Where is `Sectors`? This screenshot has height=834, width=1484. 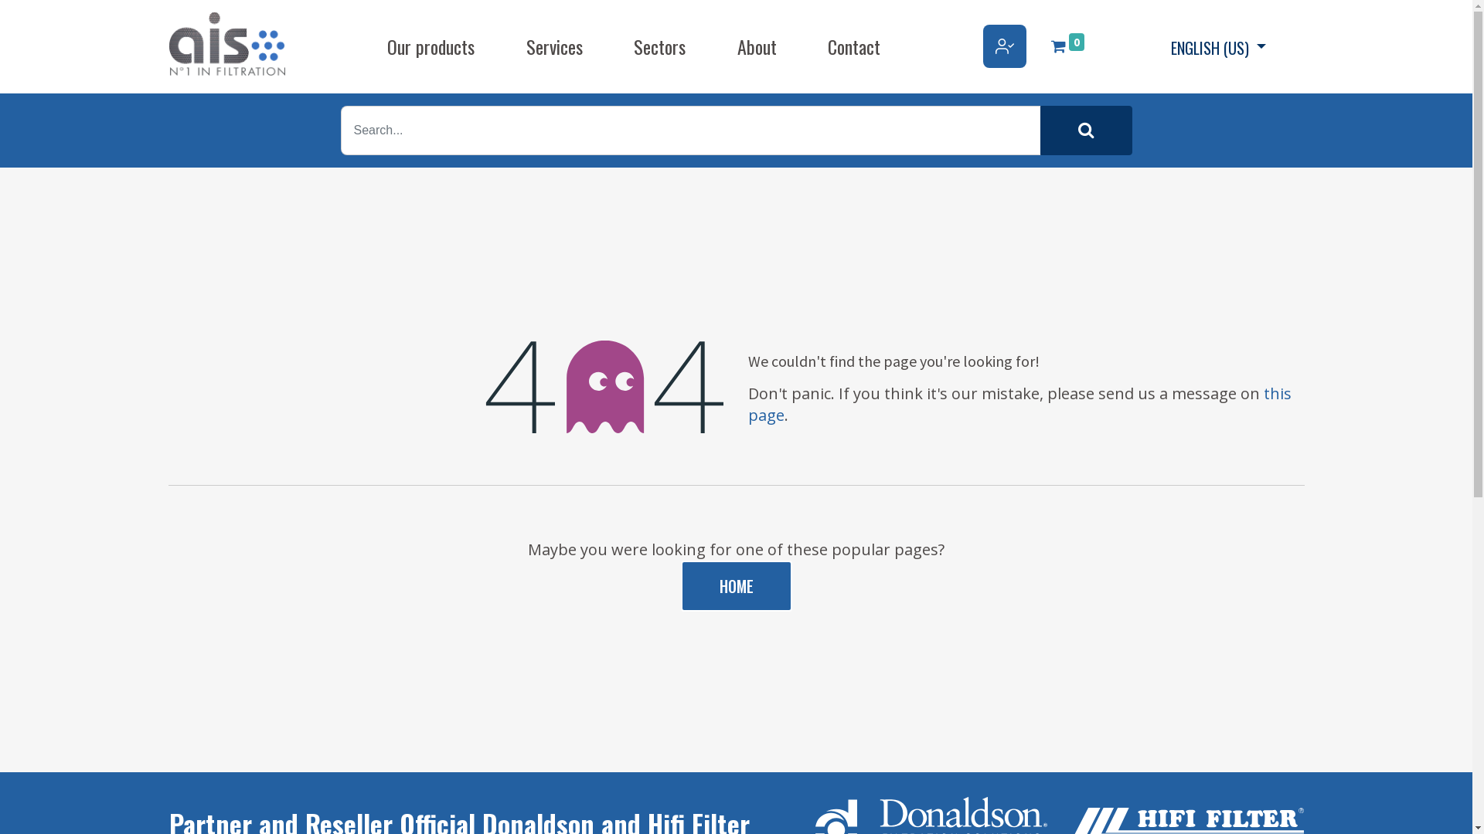
Sectors is located at coordinates (660, 46).